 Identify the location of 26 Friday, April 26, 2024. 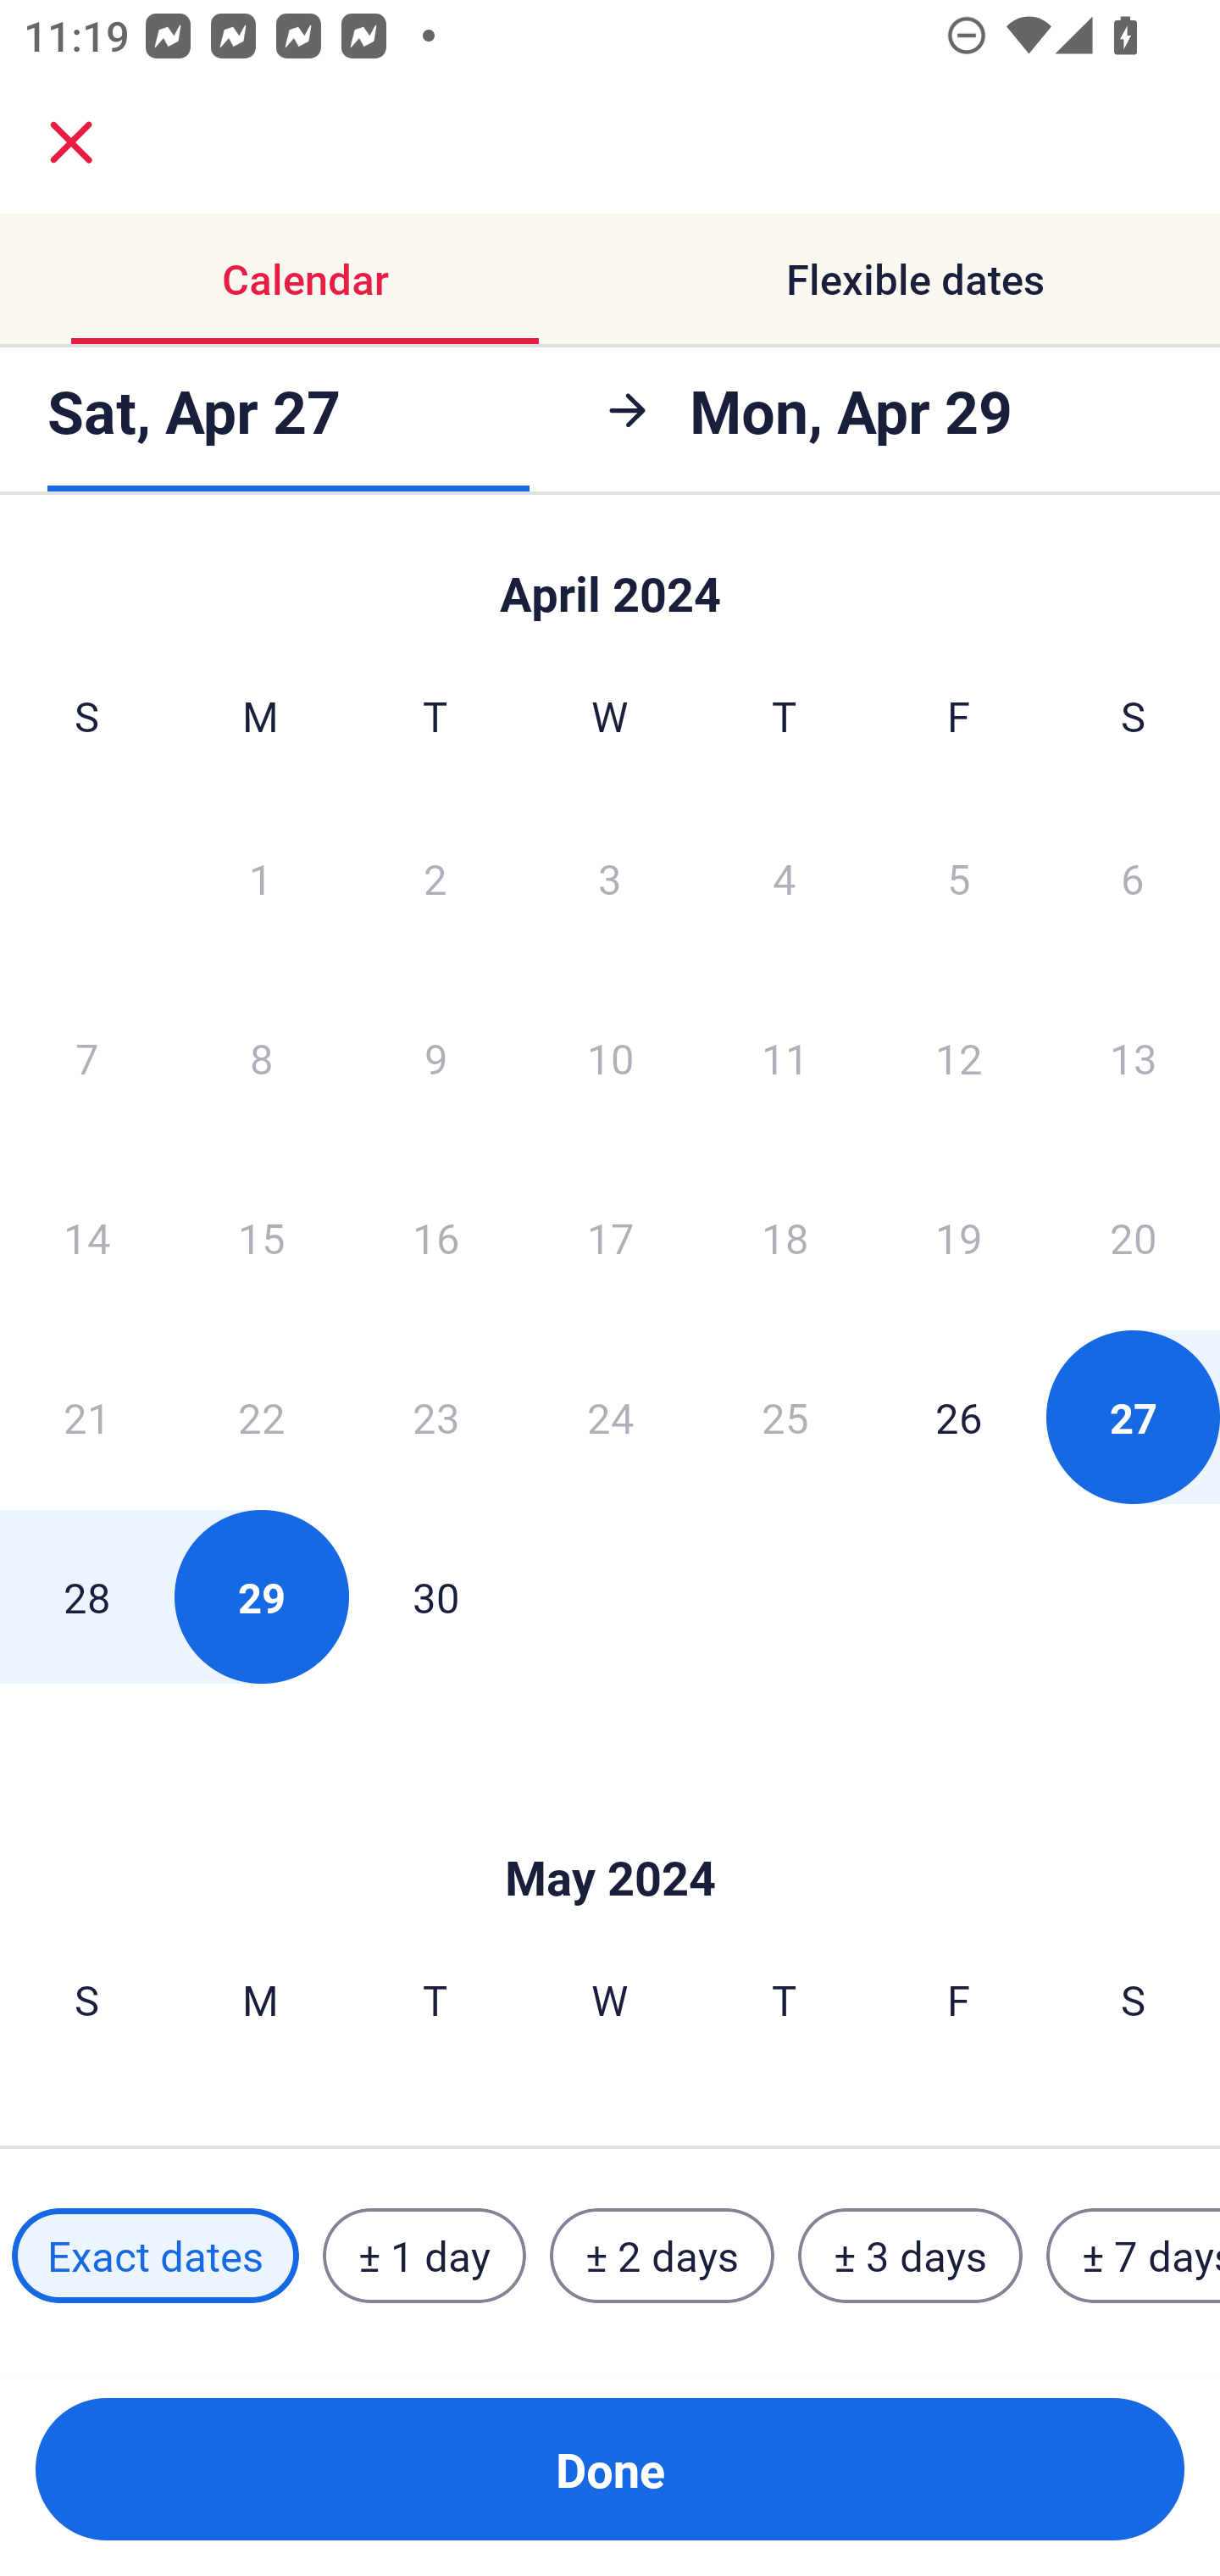
(959, 1417).